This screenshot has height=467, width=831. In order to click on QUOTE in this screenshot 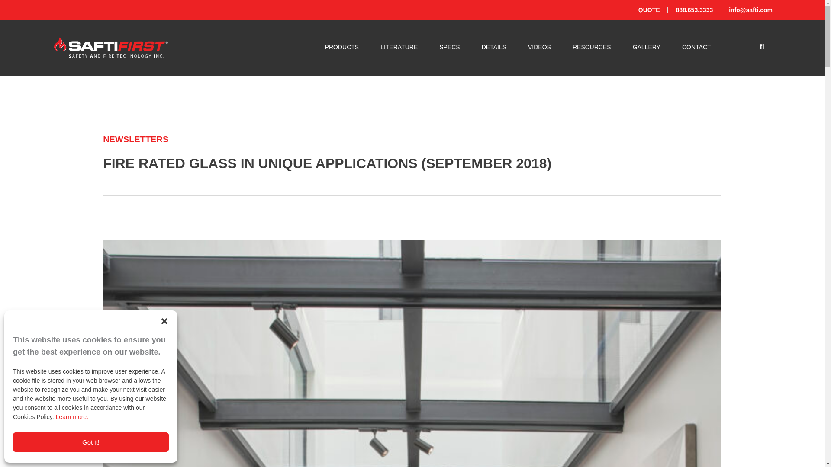, I will do `click(649, 10)`.